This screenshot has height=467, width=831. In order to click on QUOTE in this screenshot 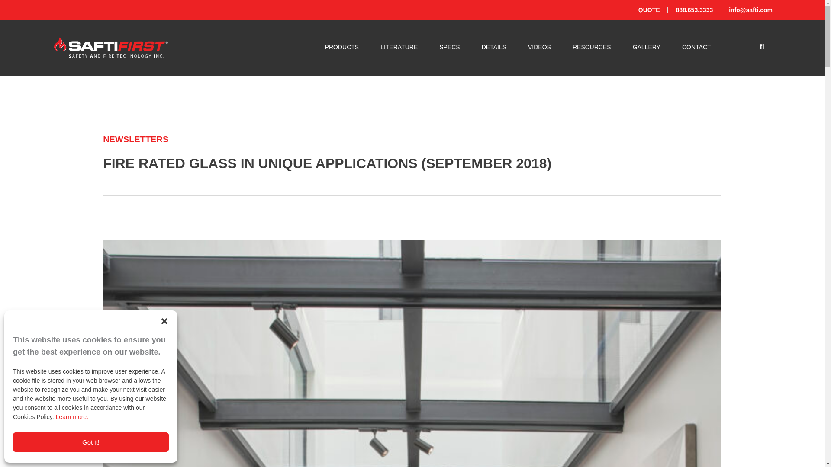, I will do `click(649, 10)`.